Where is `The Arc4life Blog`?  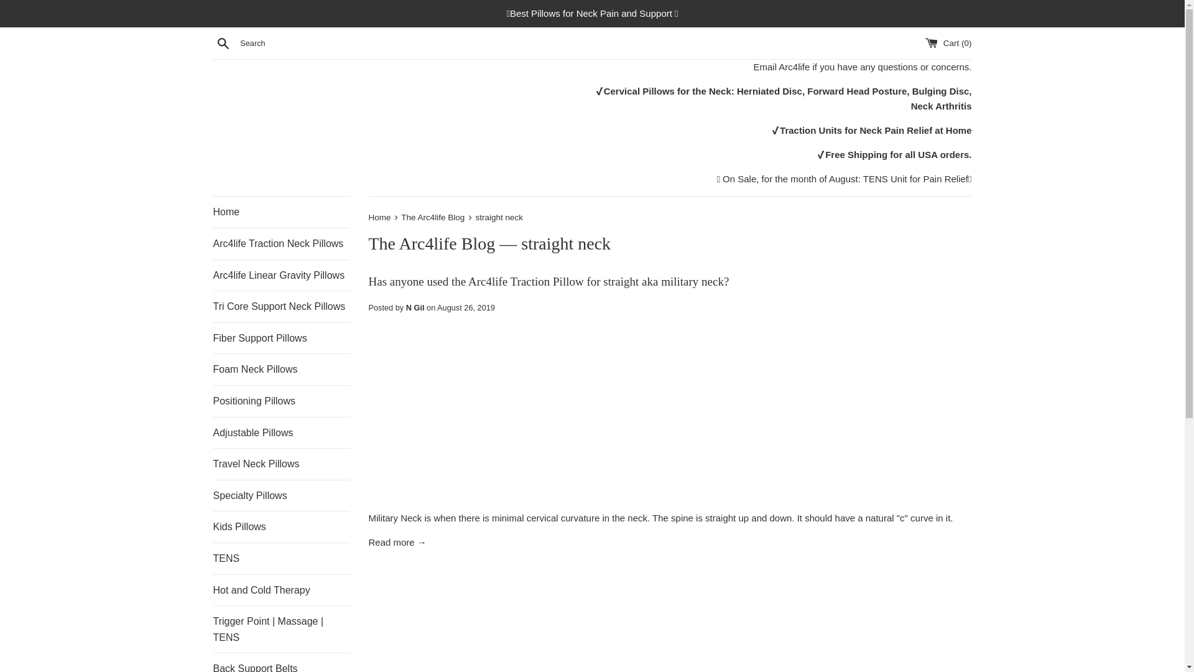 The Arc4life Blog is located at coordinates (432, 243).